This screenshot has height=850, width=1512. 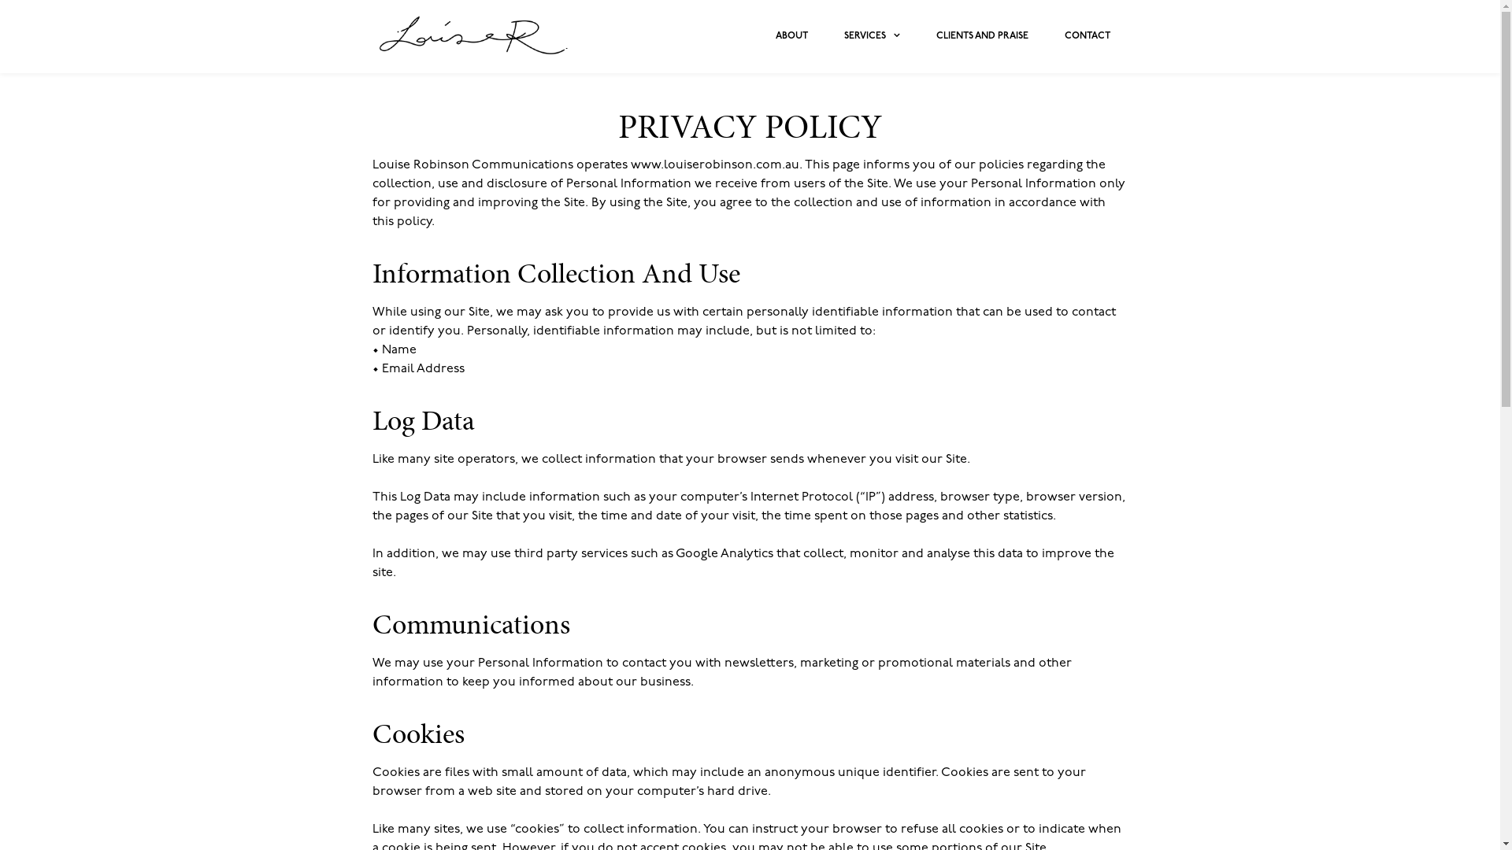 What do you see at coordinates (792, 36) in the screenshot?
I see `ABOUT` at bounding box center [792, 36].